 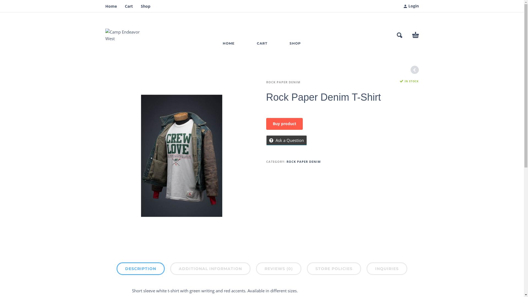 What do you see at coordinates (287, 140) in the screenshot?
I see `  Ask a Question` at bounding box center [287, 140].